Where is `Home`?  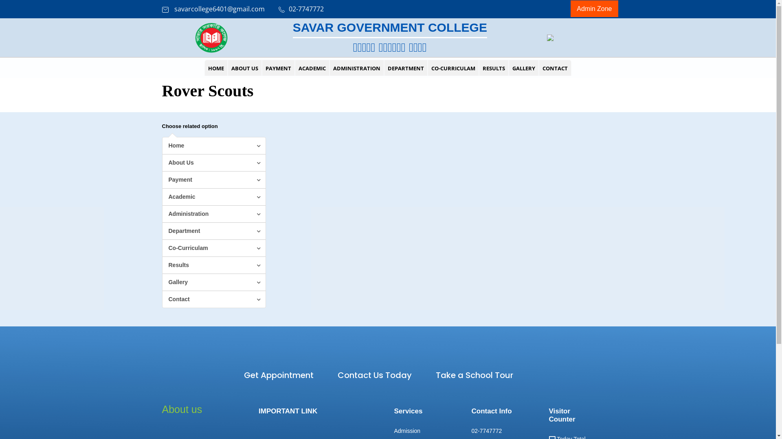 Home is located at coordinates (213, 146).